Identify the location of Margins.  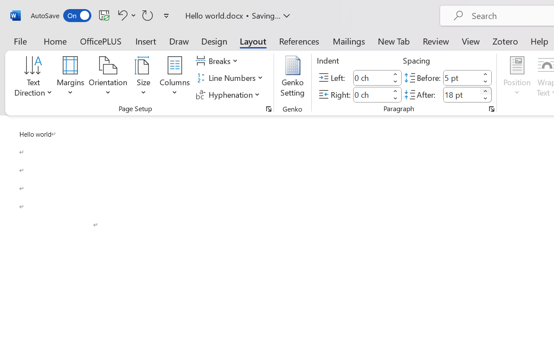
(71, 78).